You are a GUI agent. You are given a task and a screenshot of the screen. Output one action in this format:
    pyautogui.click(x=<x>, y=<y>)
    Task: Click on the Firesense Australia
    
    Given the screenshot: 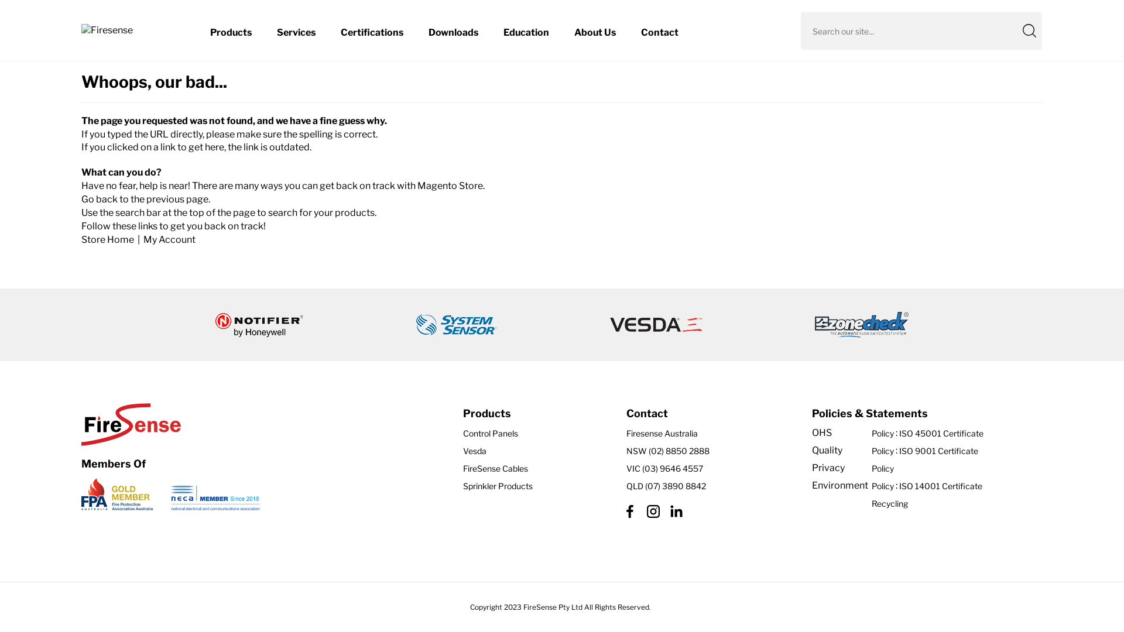 What is the action you would take?
    pyautogui.click(x=711, y=434)
    